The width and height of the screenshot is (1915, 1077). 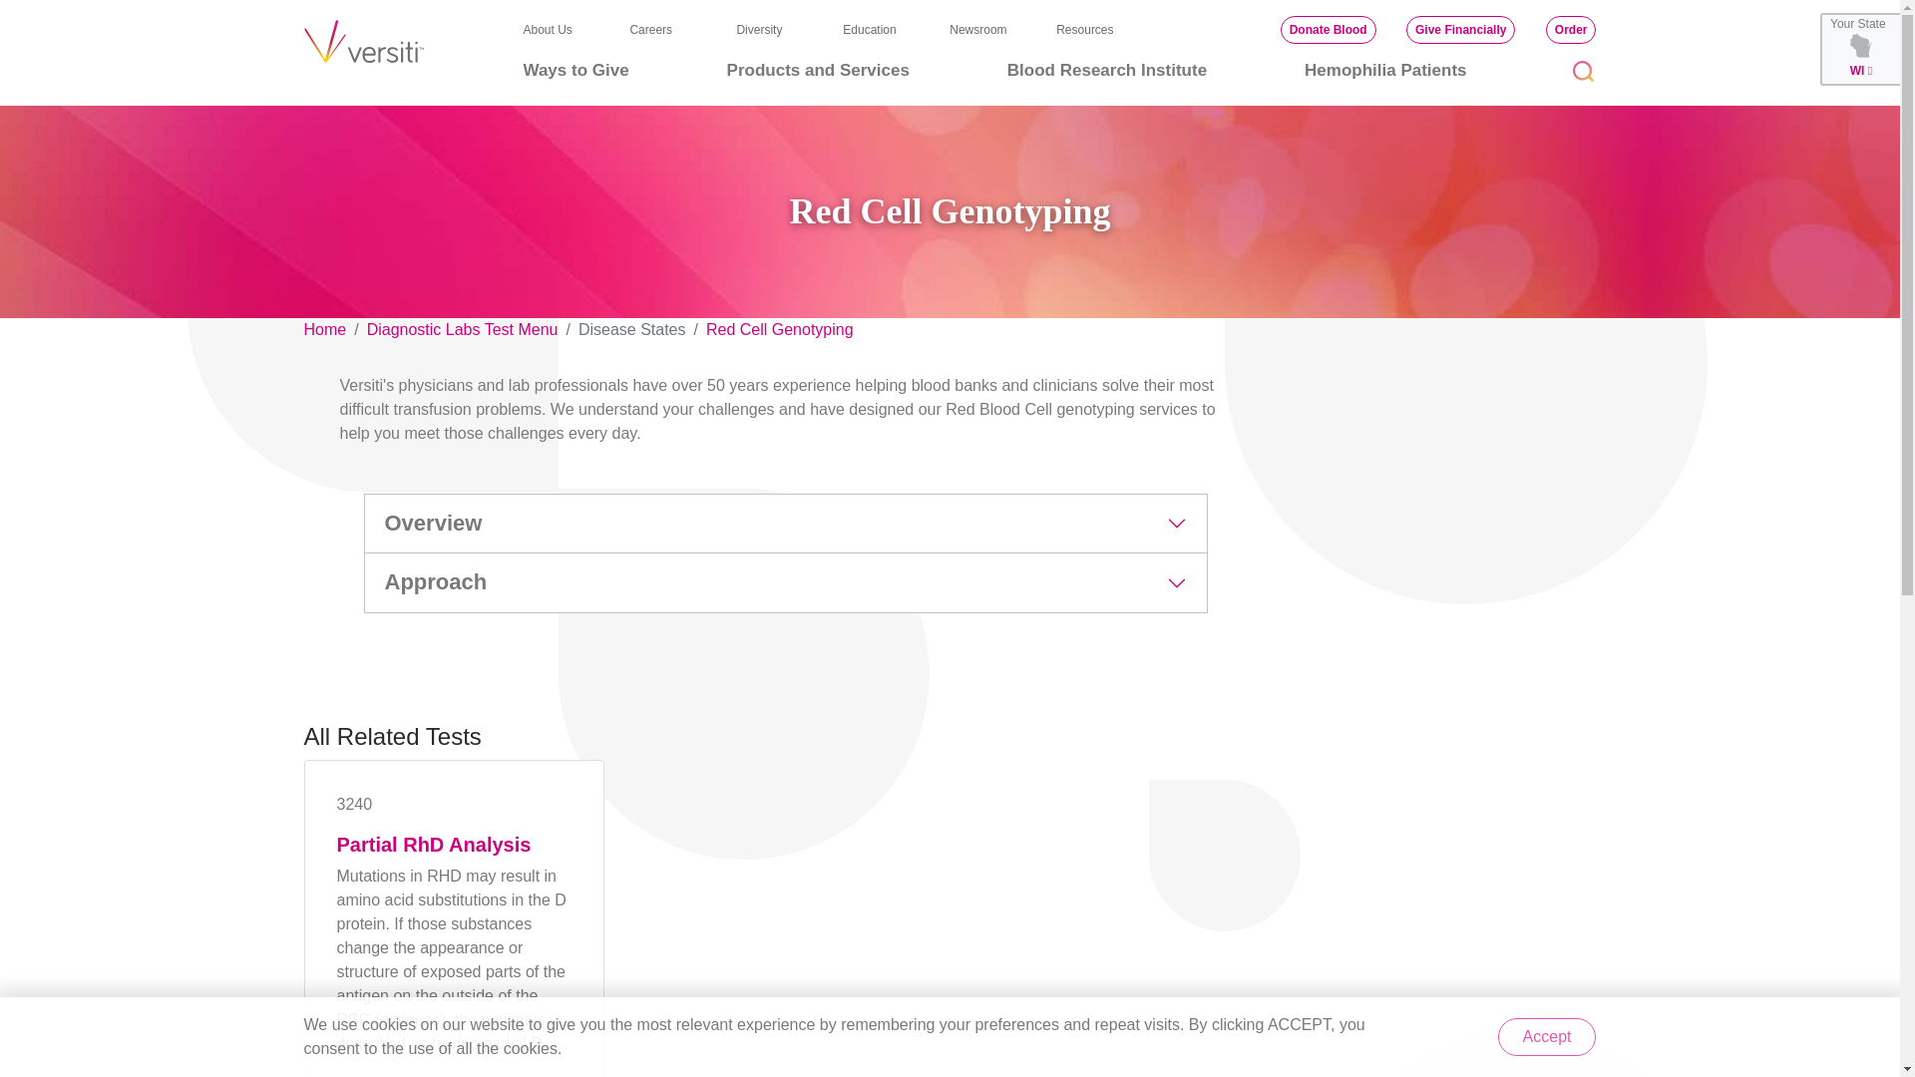 What do you see at coordinates (1329, 30) in the screenshot?
I see `Donate Blood` at bounding box center [1329, 30].